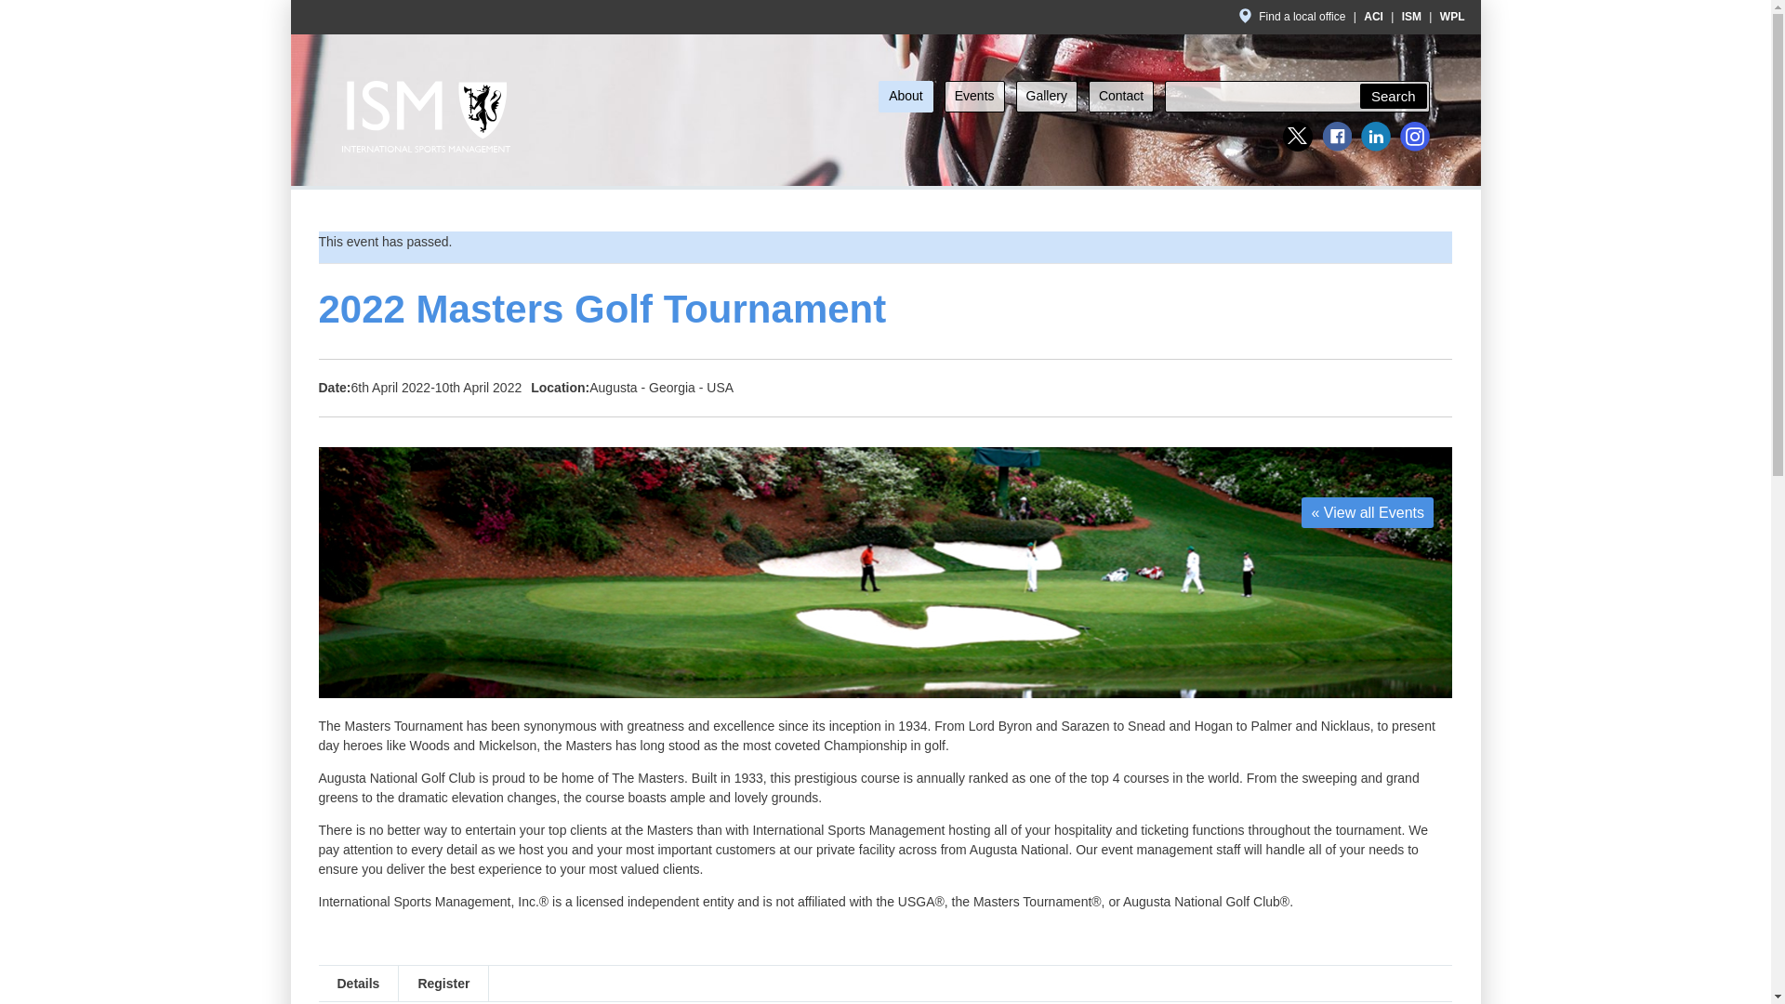  I want to click on About, so click(906, 97).